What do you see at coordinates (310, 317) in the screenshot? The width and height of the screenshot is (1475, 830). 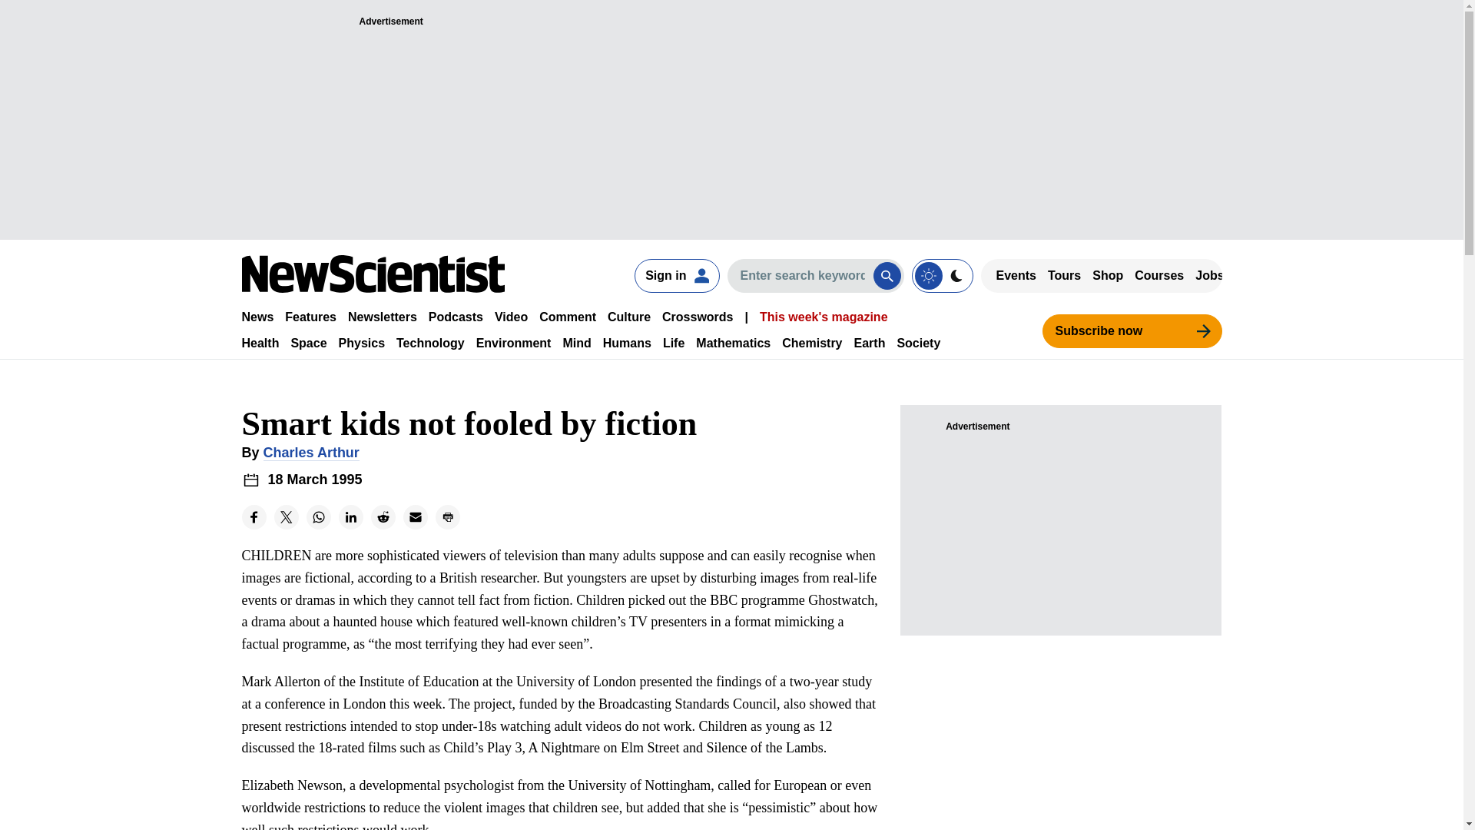 I see `Features` at bounding box center [310, 317].